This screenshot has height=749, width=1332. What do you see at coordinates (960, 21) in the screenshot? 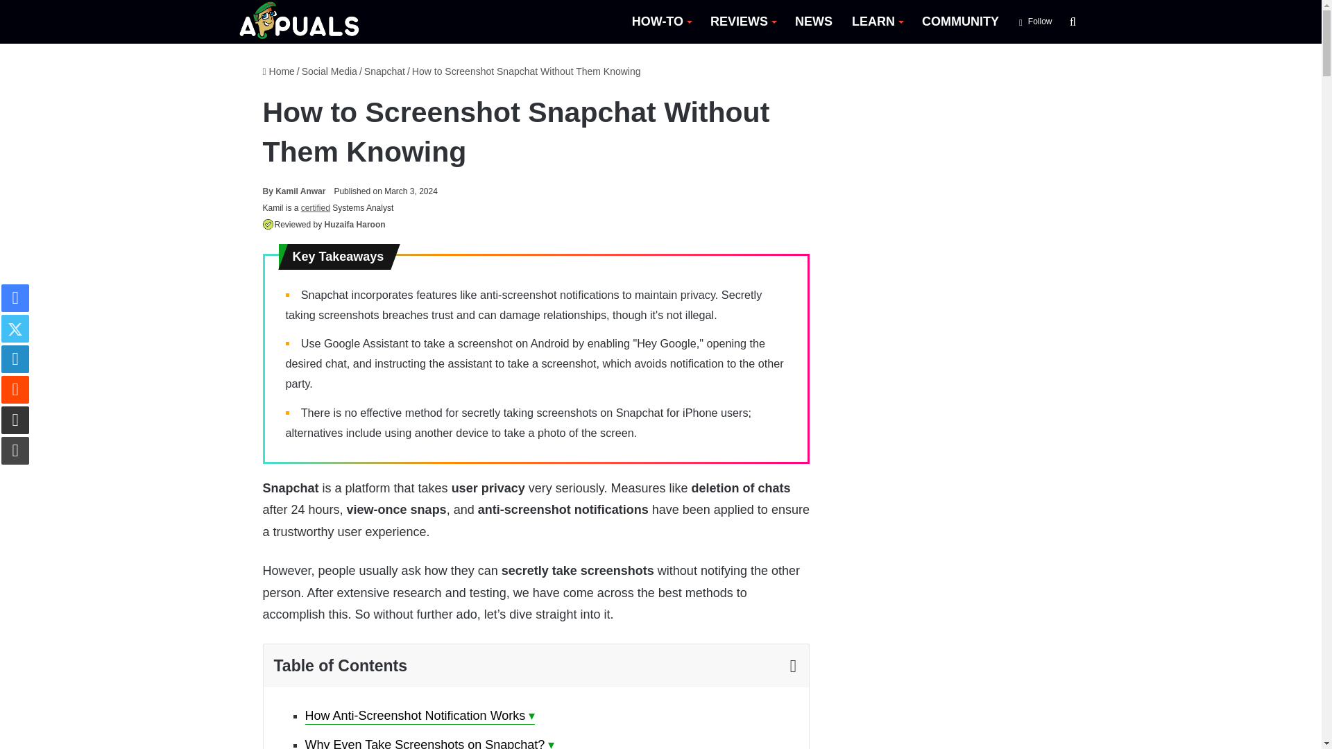
I see `COMMUNITY` at bounding box center [960, 21].